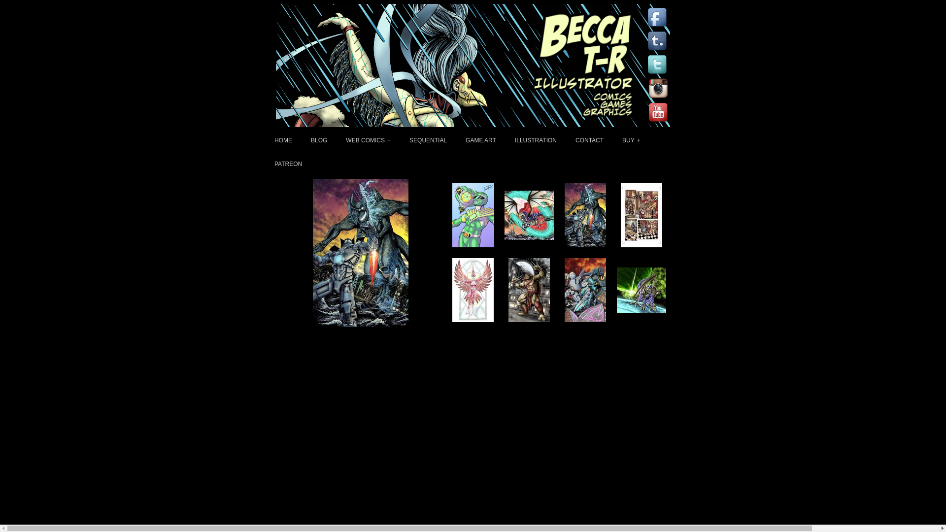 The image size is (946, 532). Describe the element at coordinates (428, 140) in the screenshot. I see `SEQUENTIAL` at that location.